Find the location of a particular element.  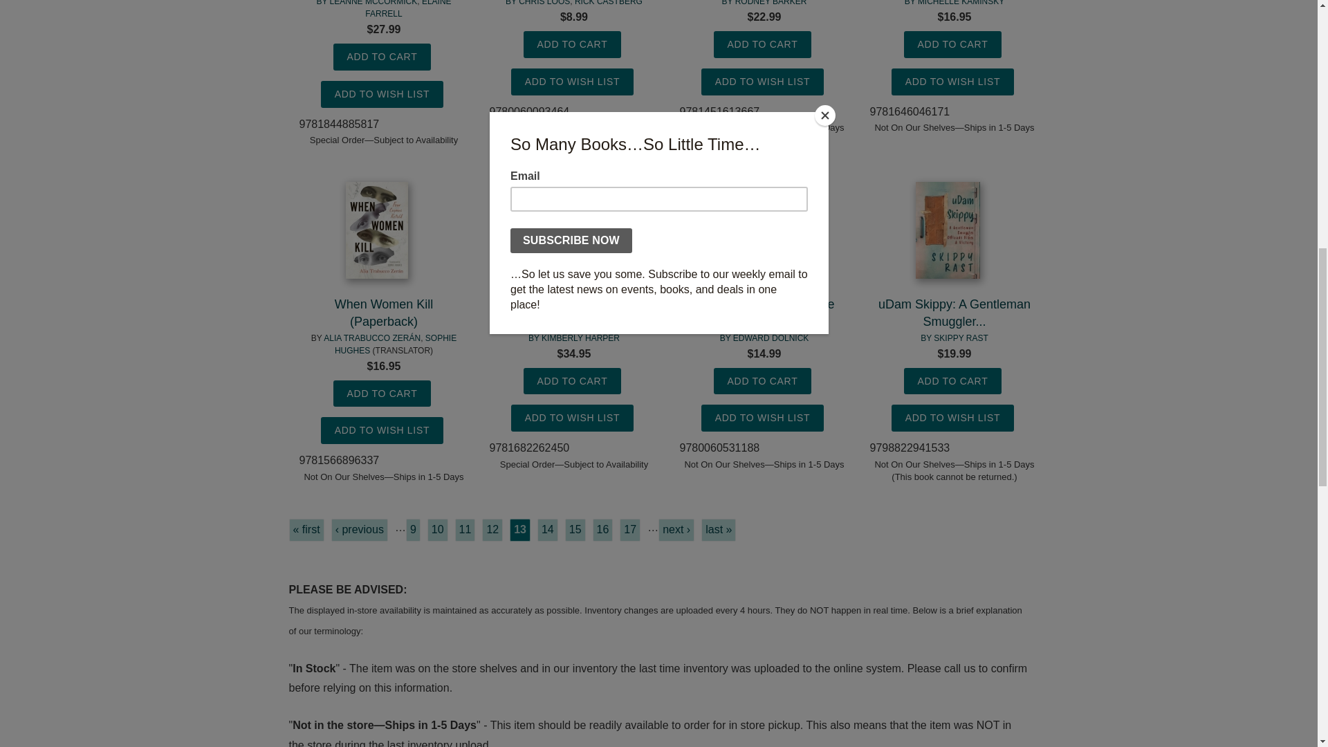

Add to Cart is located at coordinates (382, 393).